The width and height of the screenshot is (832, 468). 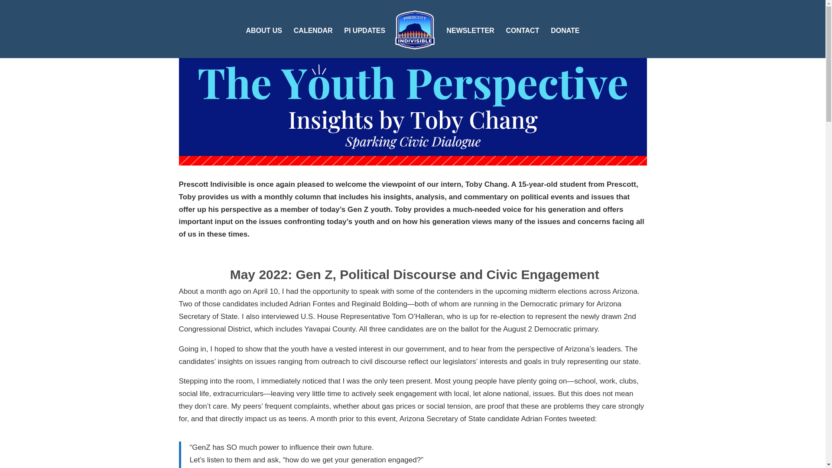 I want to click on CONTACT, so click(x=523, y=42).